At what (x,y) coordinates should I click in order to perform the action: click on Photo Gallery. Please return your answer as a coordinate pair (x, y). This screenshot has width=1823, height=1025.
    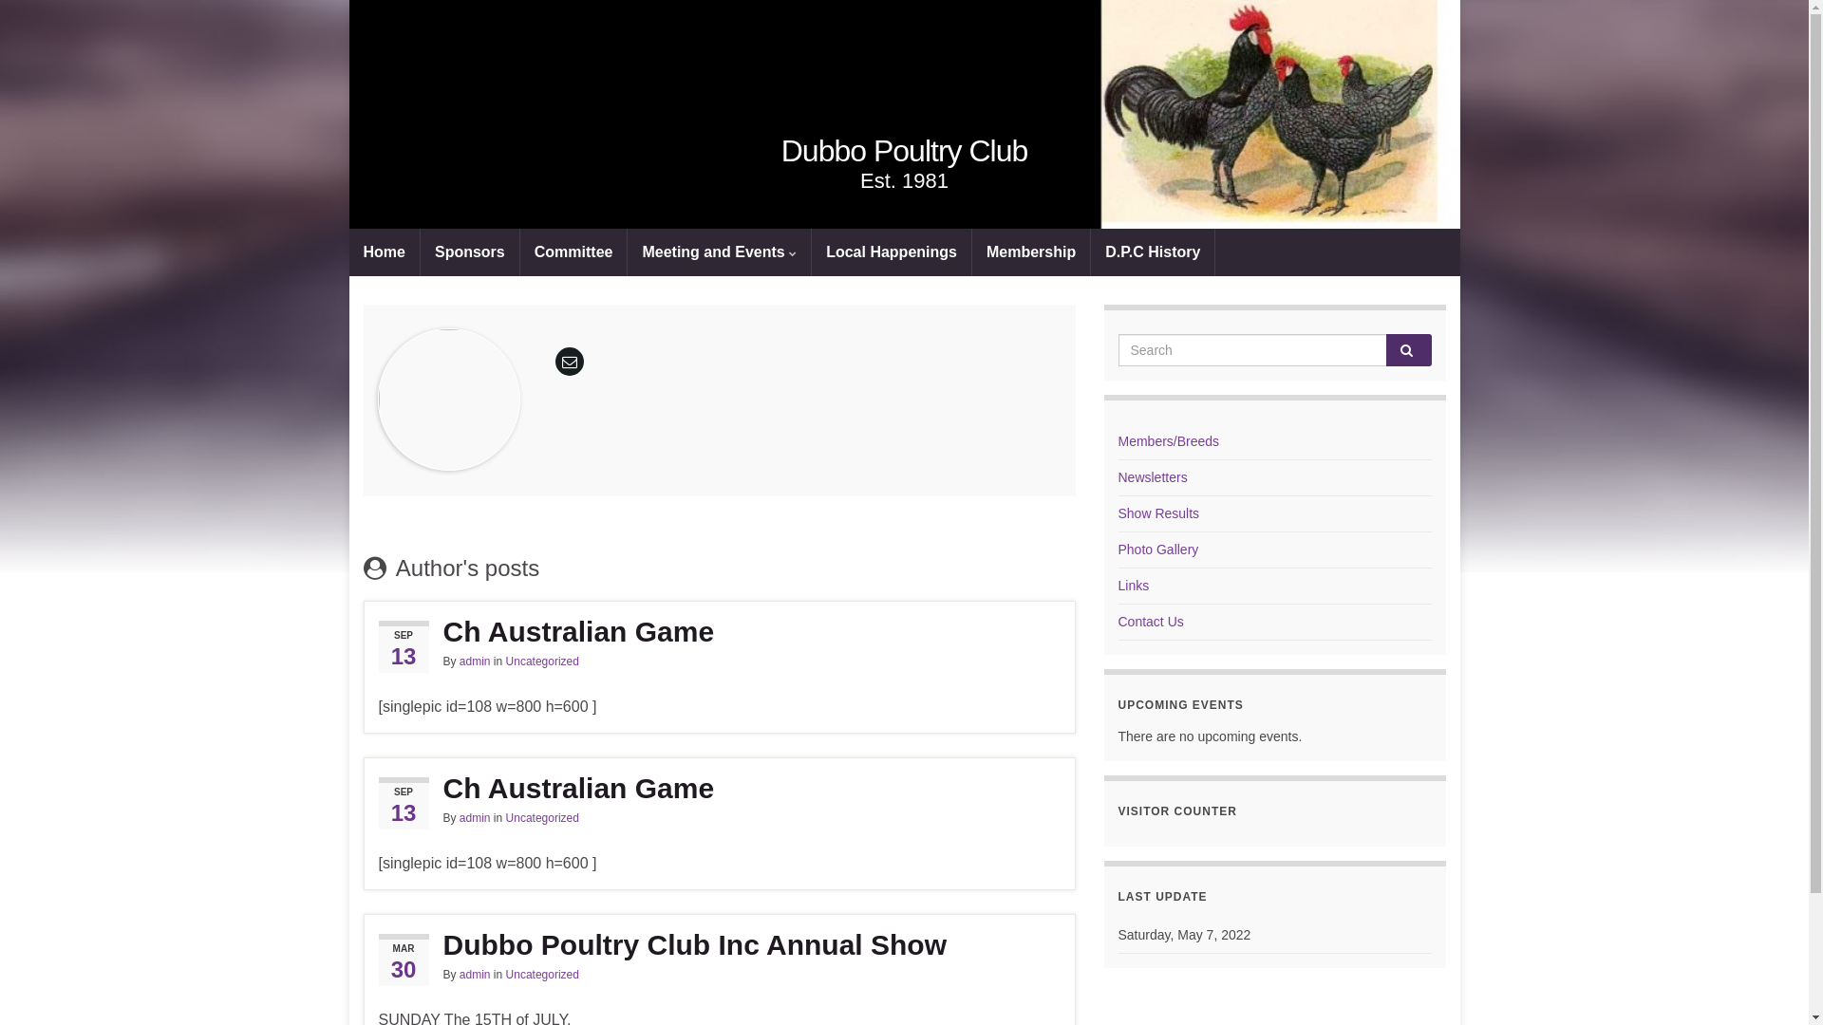
    Looking at the image, I should click on (1158, 550).